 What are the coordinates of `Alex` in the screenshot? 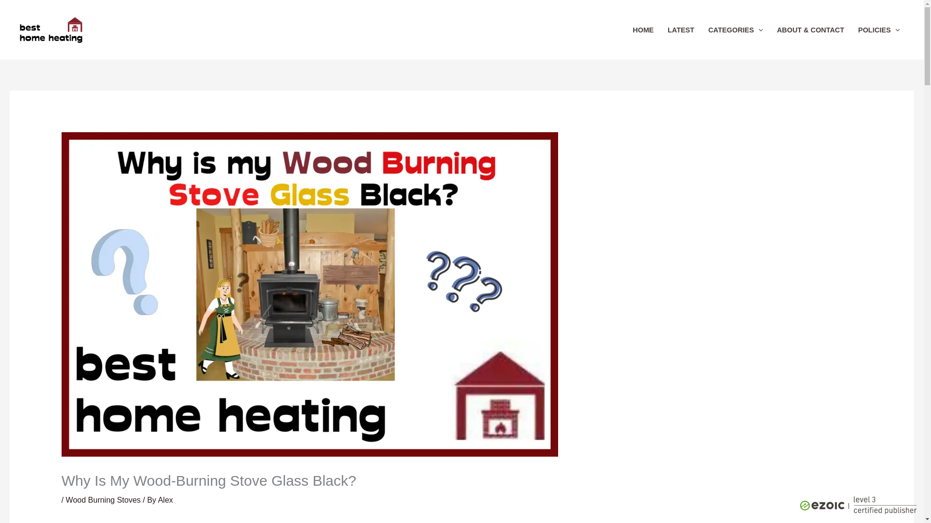 It's located at (166, 500).